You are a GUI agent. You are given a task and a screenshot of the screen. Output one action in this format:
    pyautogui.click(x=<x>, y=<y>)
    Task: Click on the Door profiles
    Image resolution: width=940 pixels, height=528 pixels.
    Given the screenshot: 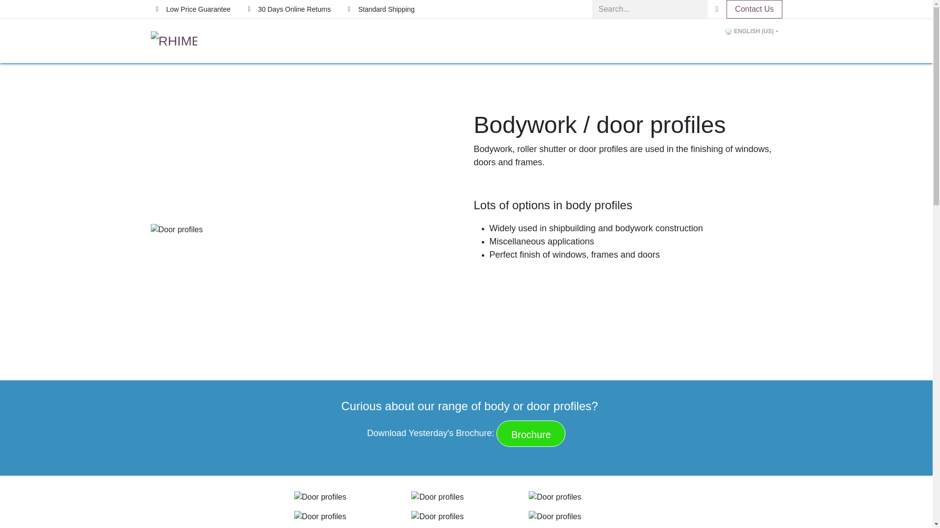 What is the action you would take?
    pyautogui.click(x=305, y=229)
    